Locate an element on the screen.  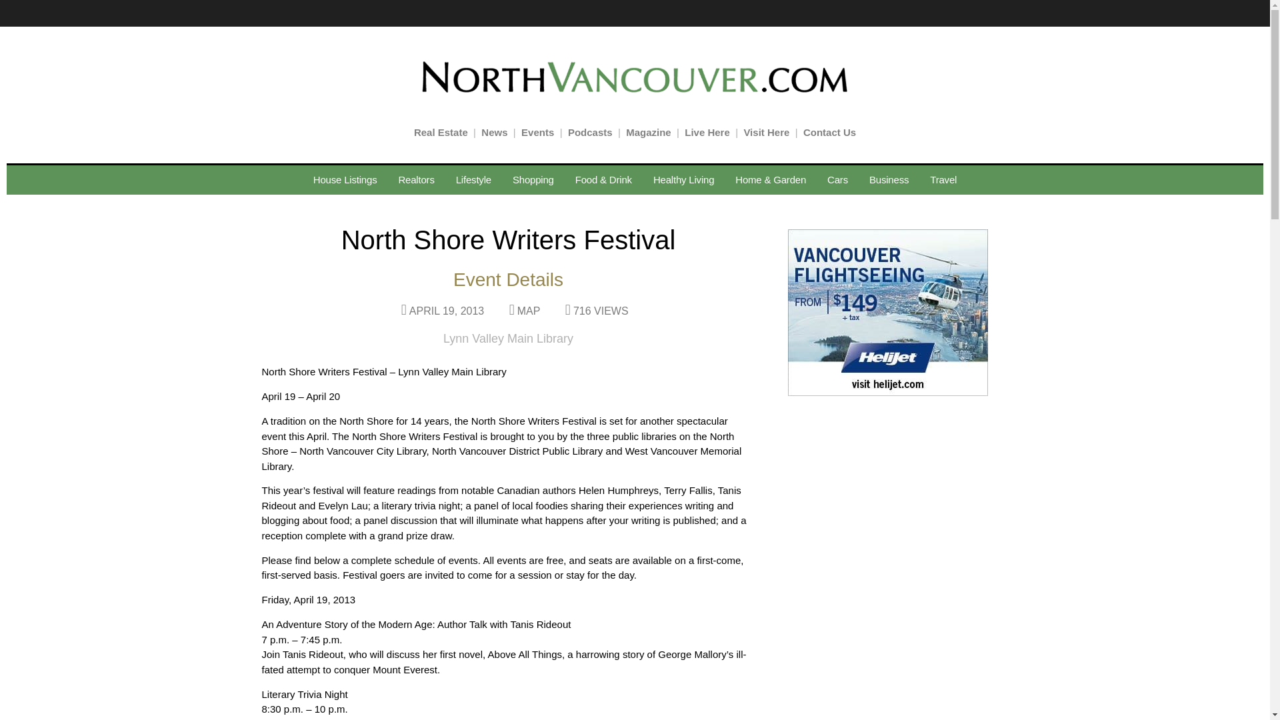
Advertisement is located at coordinates (884, 493).